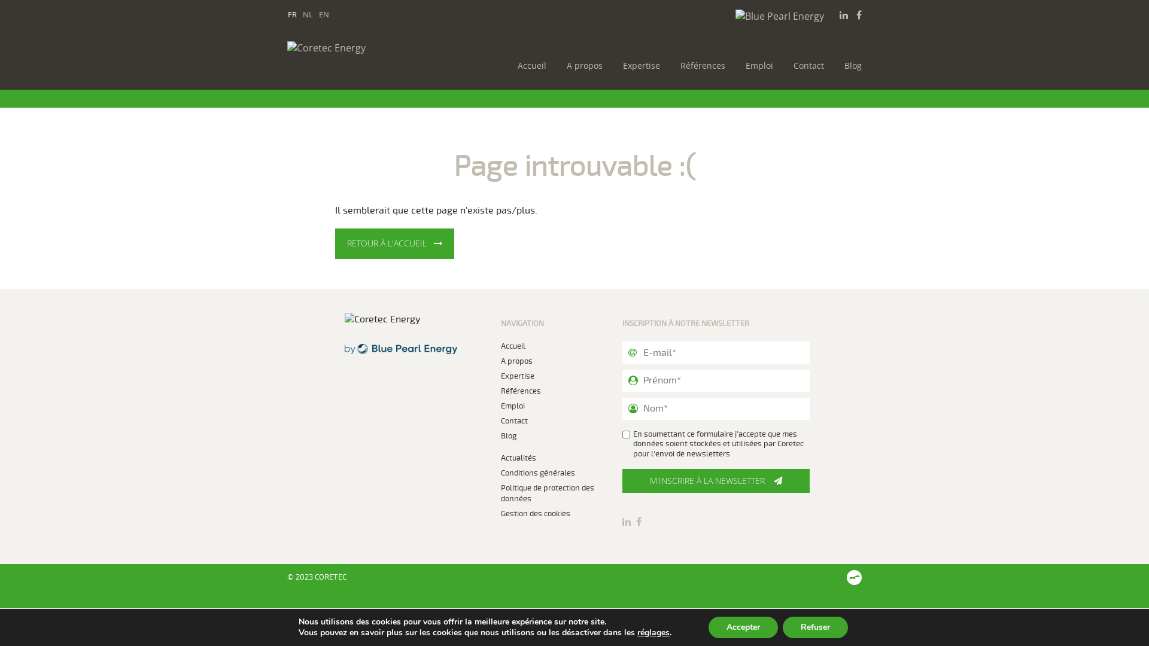  I want to click on Contact, so click(805, 66).